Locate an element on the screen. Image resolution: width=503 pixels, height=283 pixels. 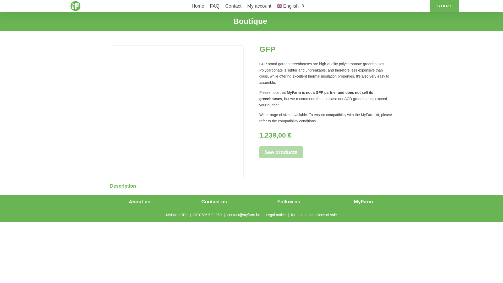
Contact is located at coordinates (233, 7).